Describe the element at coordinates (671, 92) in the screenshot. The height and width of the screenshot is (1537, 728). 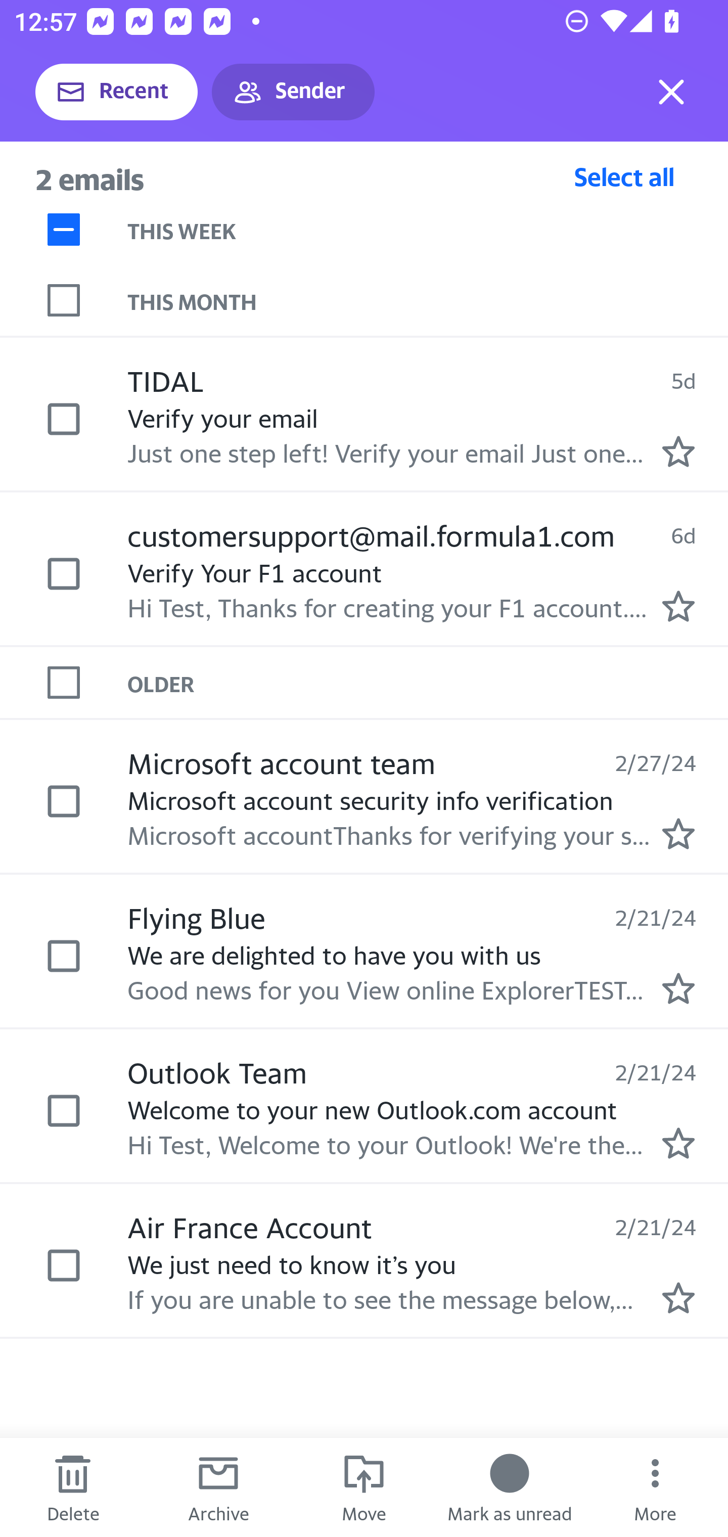
I see `Exit selection mode` at that location.